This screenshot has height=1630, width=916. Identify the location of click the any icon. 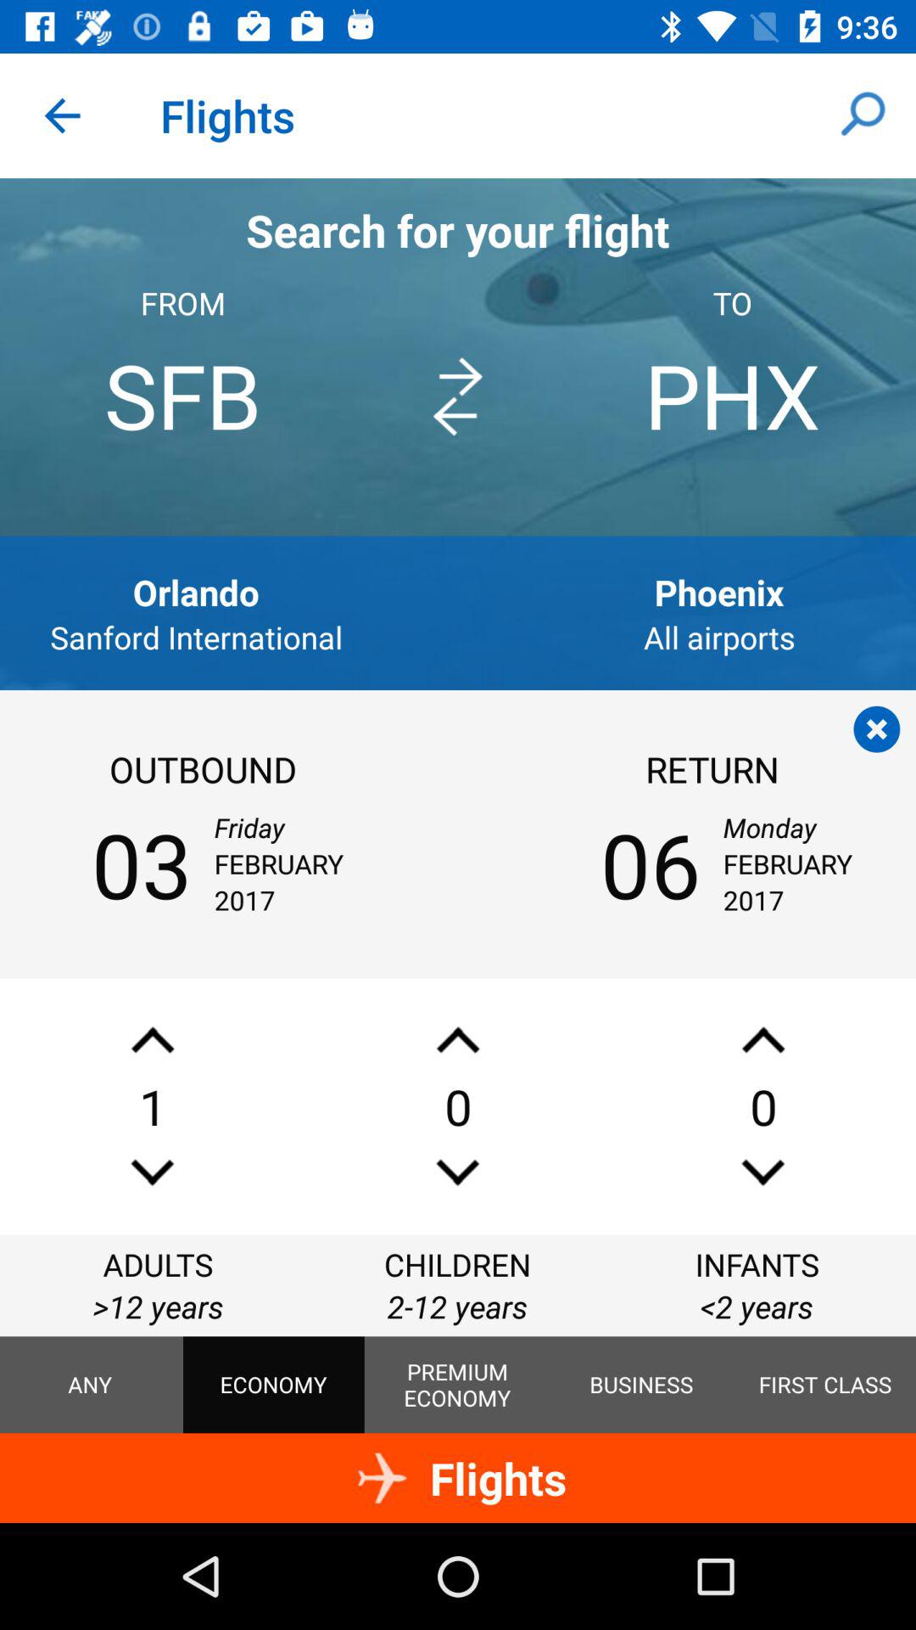
(90, 1385).